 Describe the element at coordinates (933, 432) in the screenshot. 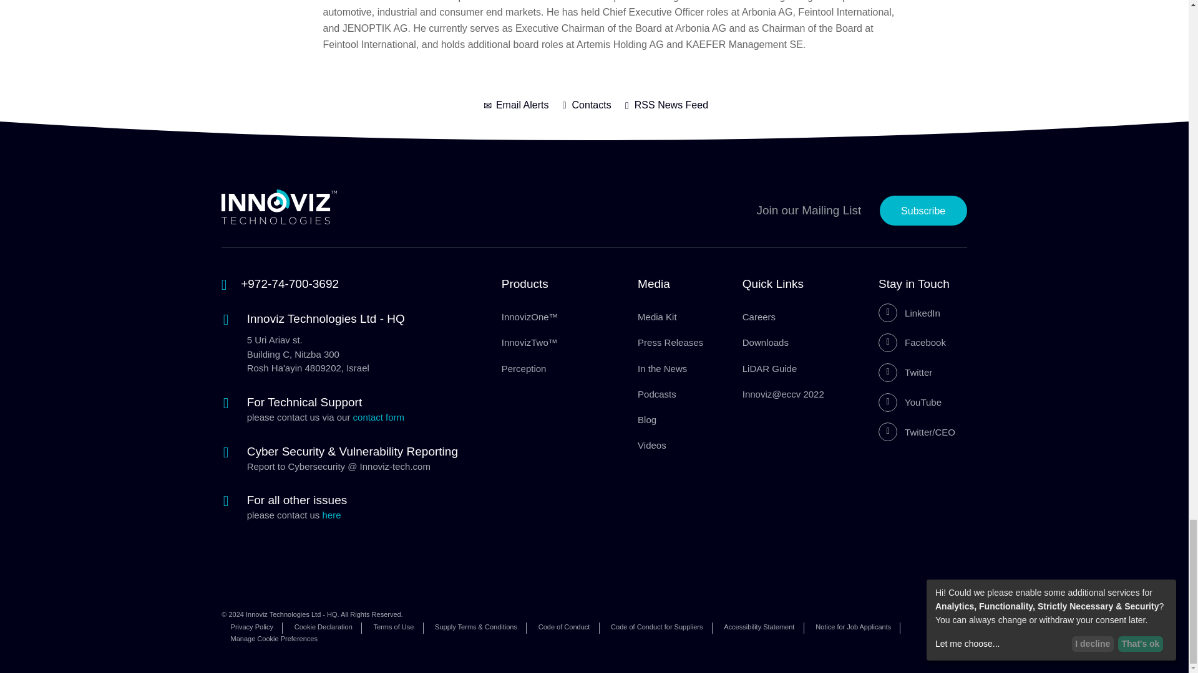

I see `twitter` at that location.